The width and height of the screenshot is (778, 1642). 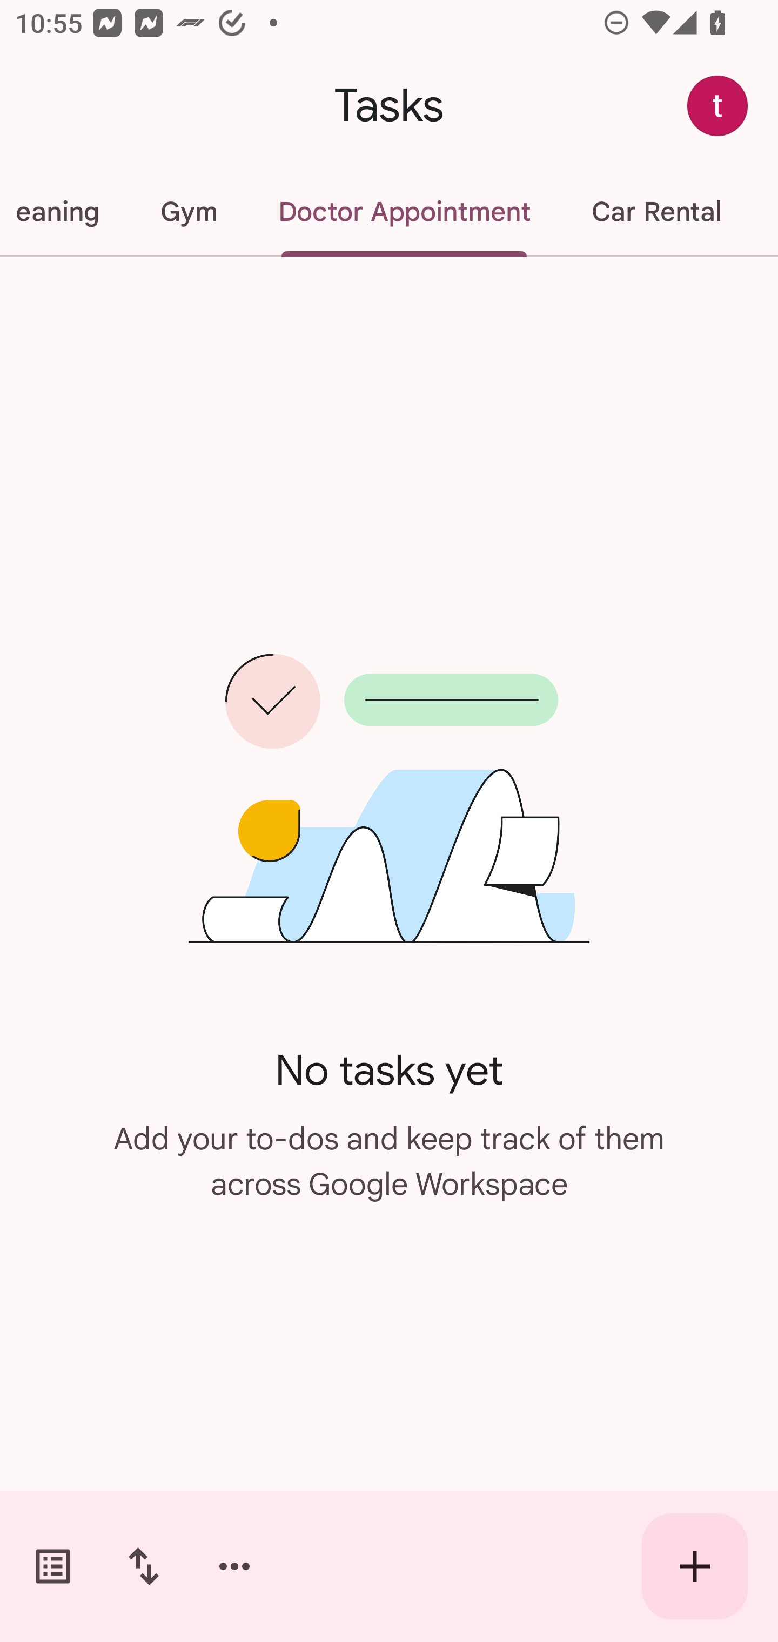 I want to click on Gym, so click(x=188, y=212).